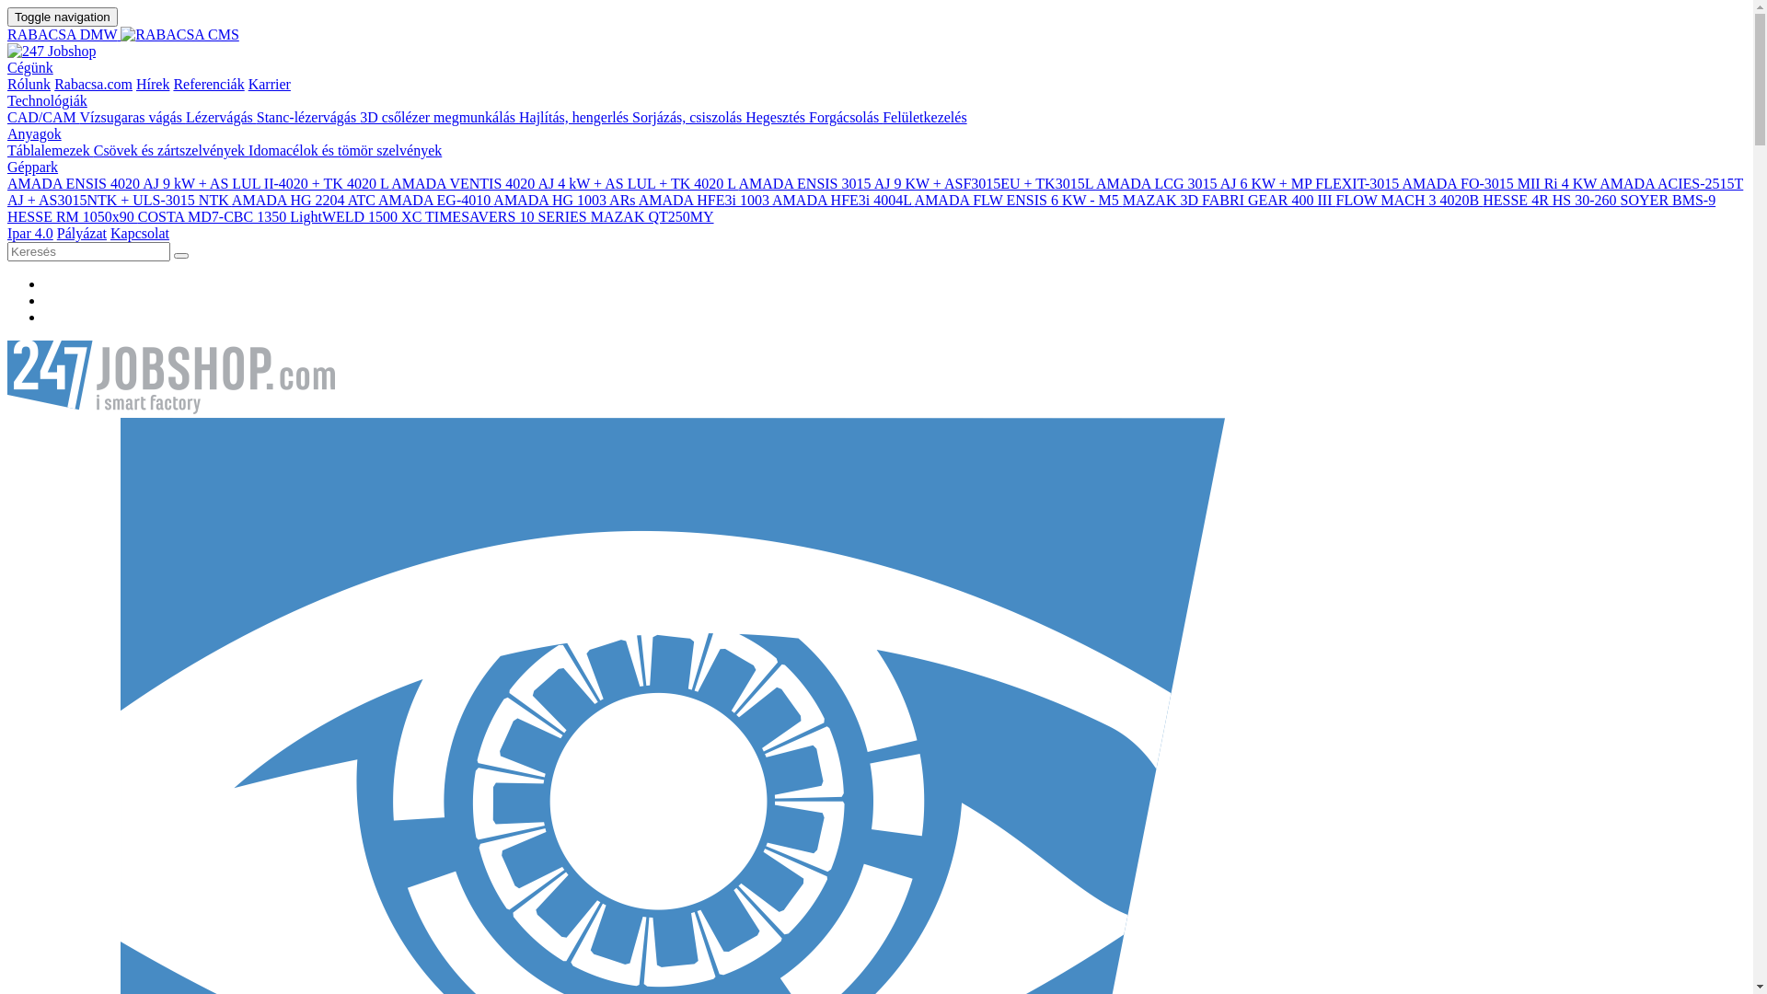  Describe the element at coordinates (35, 134) in the screenshot. I see `Anyagok` at that location.